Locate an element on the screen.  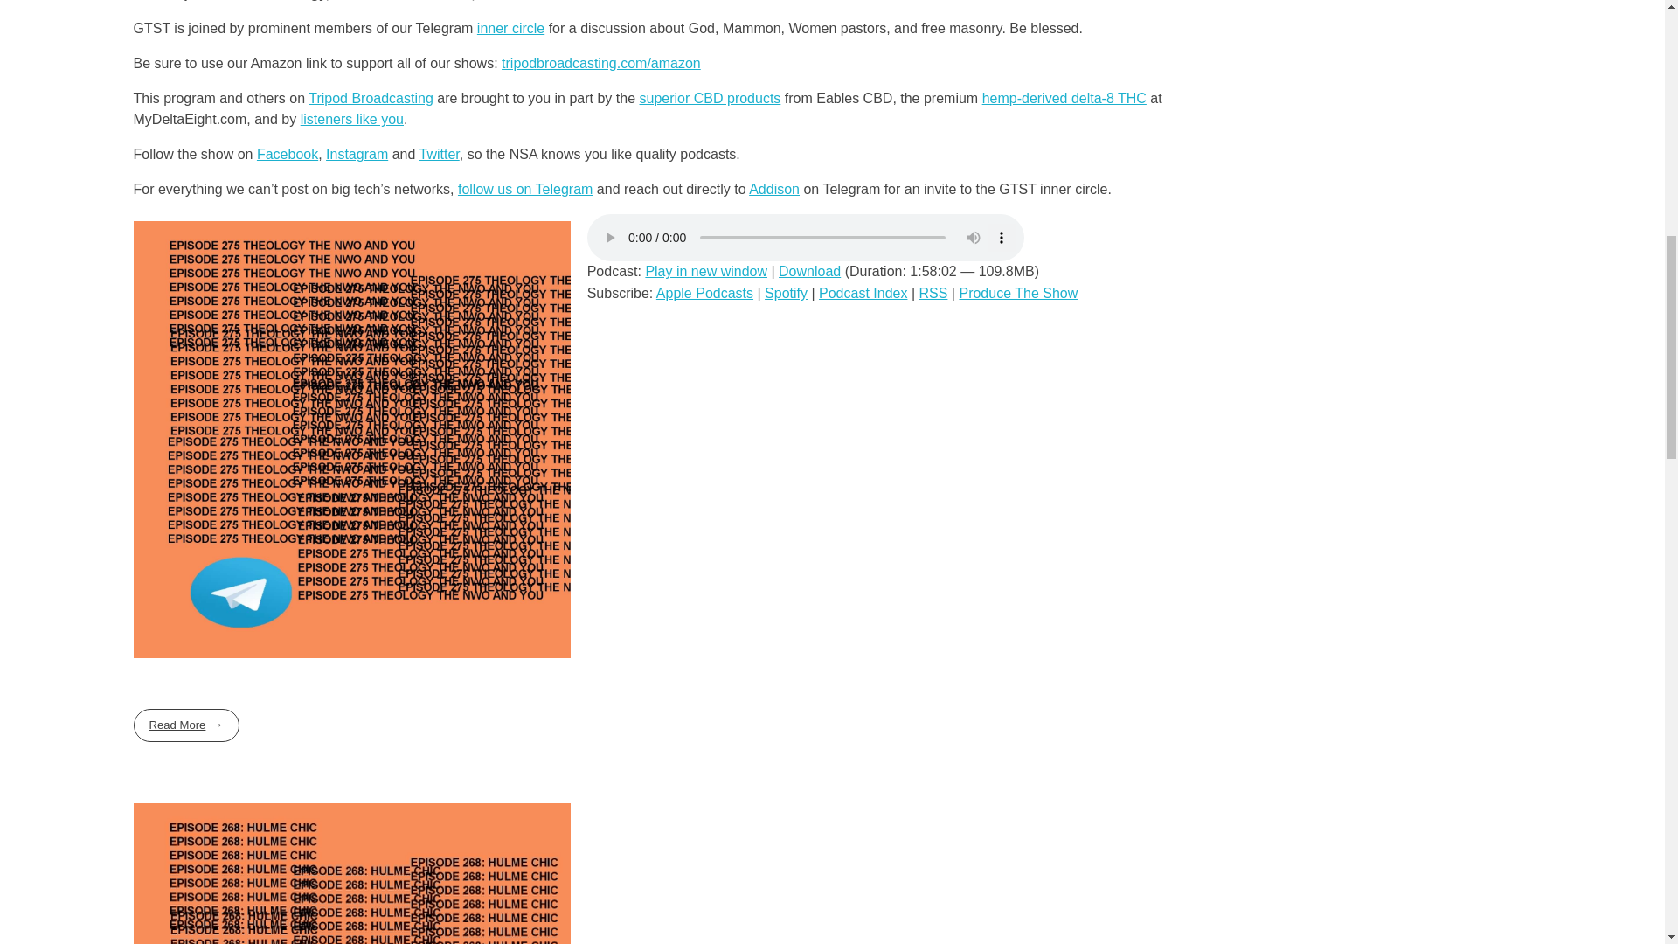
Produce The Show is located at coordinates (1017, 294).